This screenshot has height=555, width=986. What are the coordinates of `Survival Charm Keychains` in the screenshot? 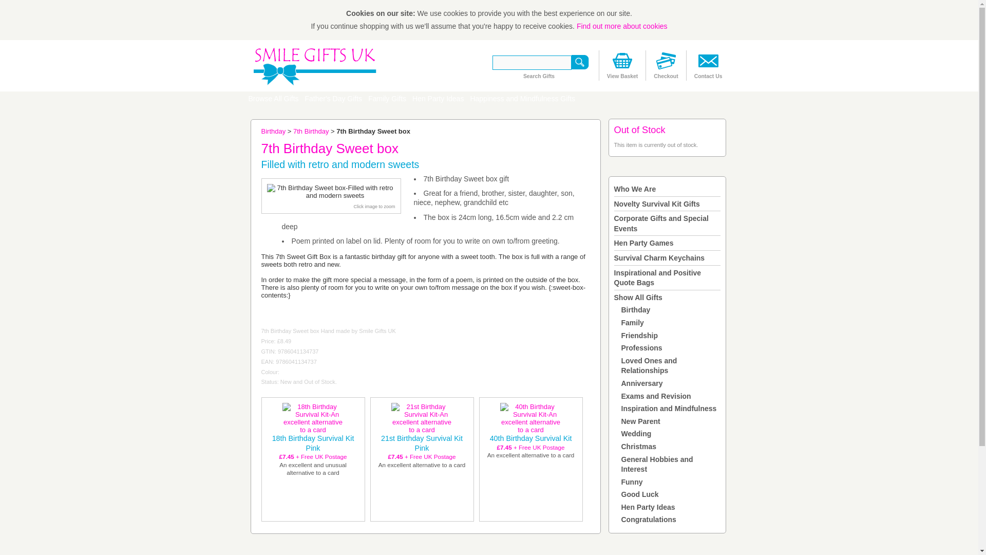 It's located at (659, 257).